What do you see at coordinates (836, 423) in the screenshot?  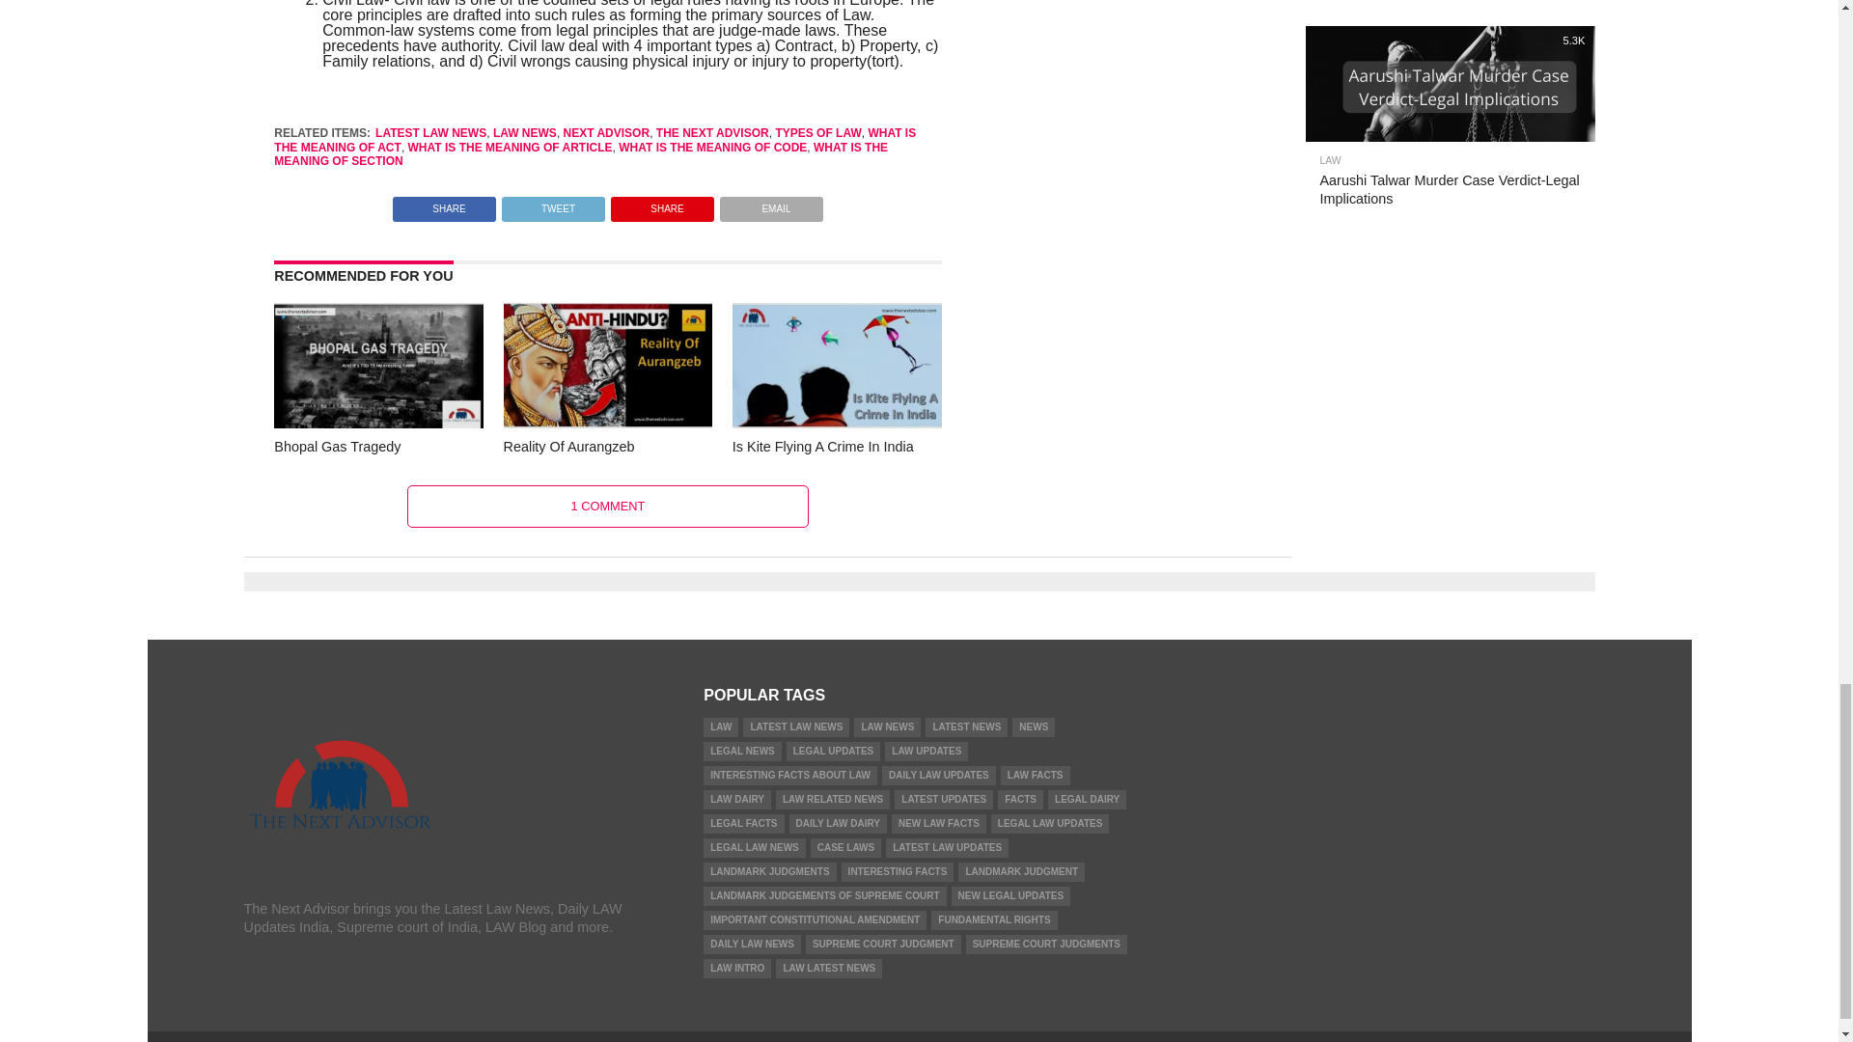 I see `Is Kite Flying A Crime In India` at bounding box center [836, 423].